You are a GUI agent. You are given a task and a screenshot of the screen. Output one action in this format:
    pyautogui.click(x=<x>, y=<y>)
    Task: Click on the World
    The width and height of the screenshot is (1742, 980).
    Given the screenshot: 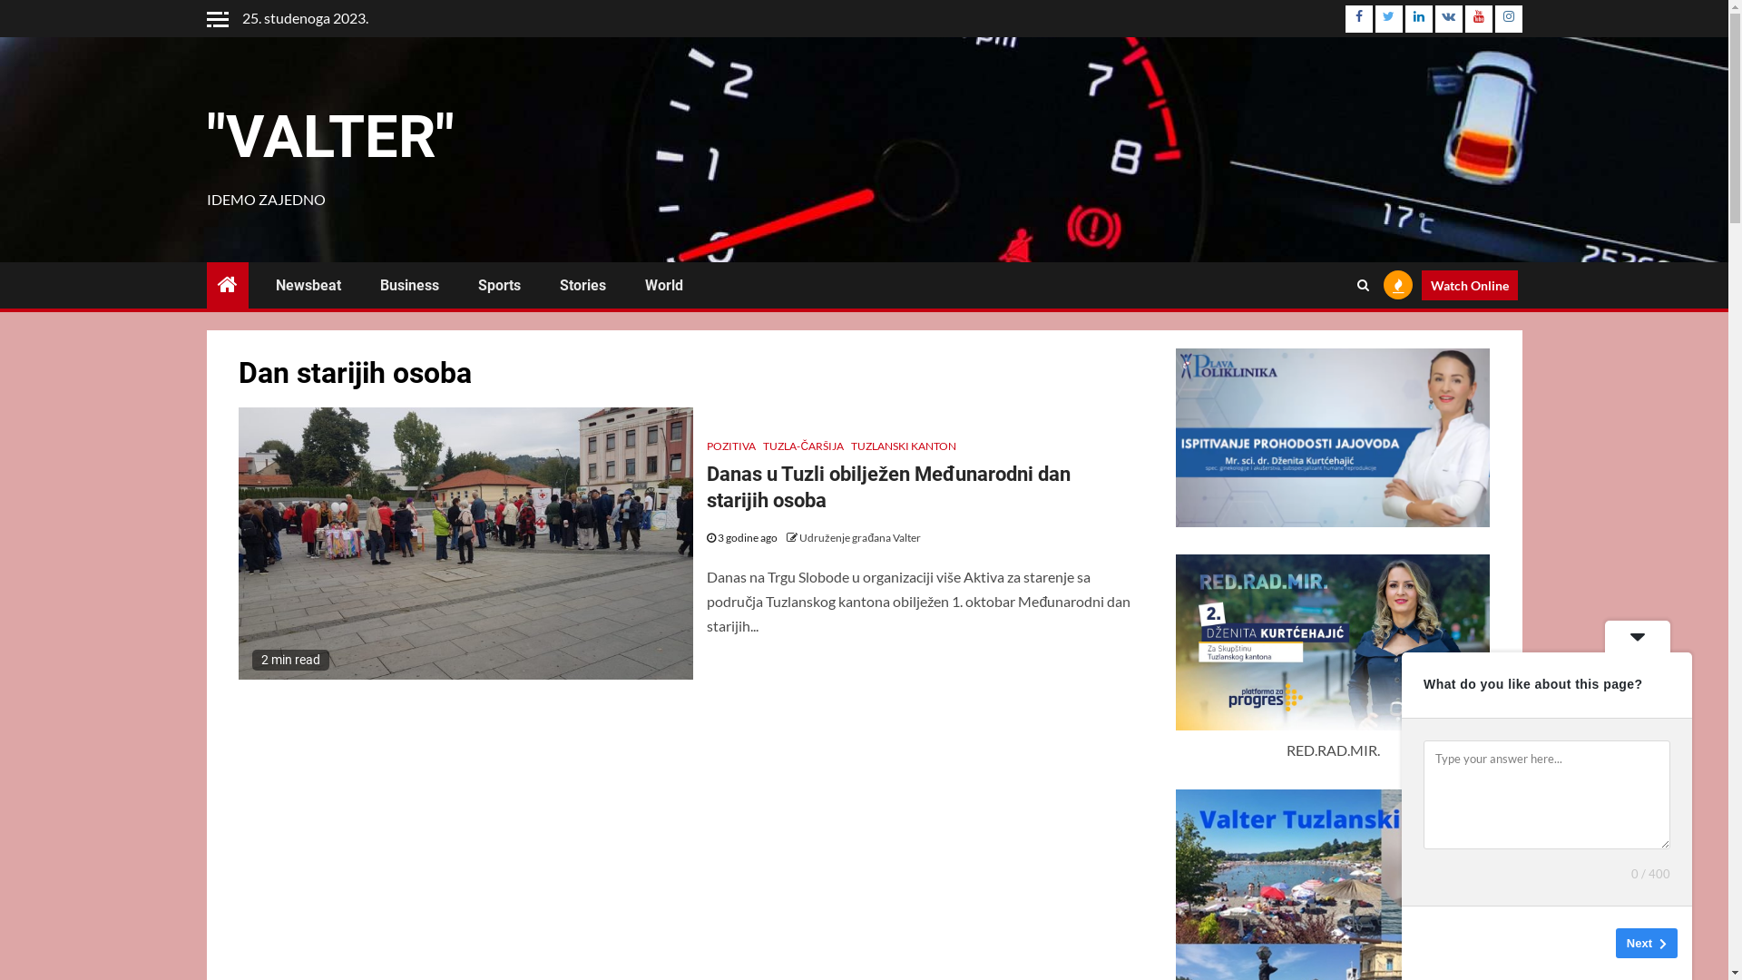 What is the action you would take?
    pyautogui.click(x=663, y=285)
    